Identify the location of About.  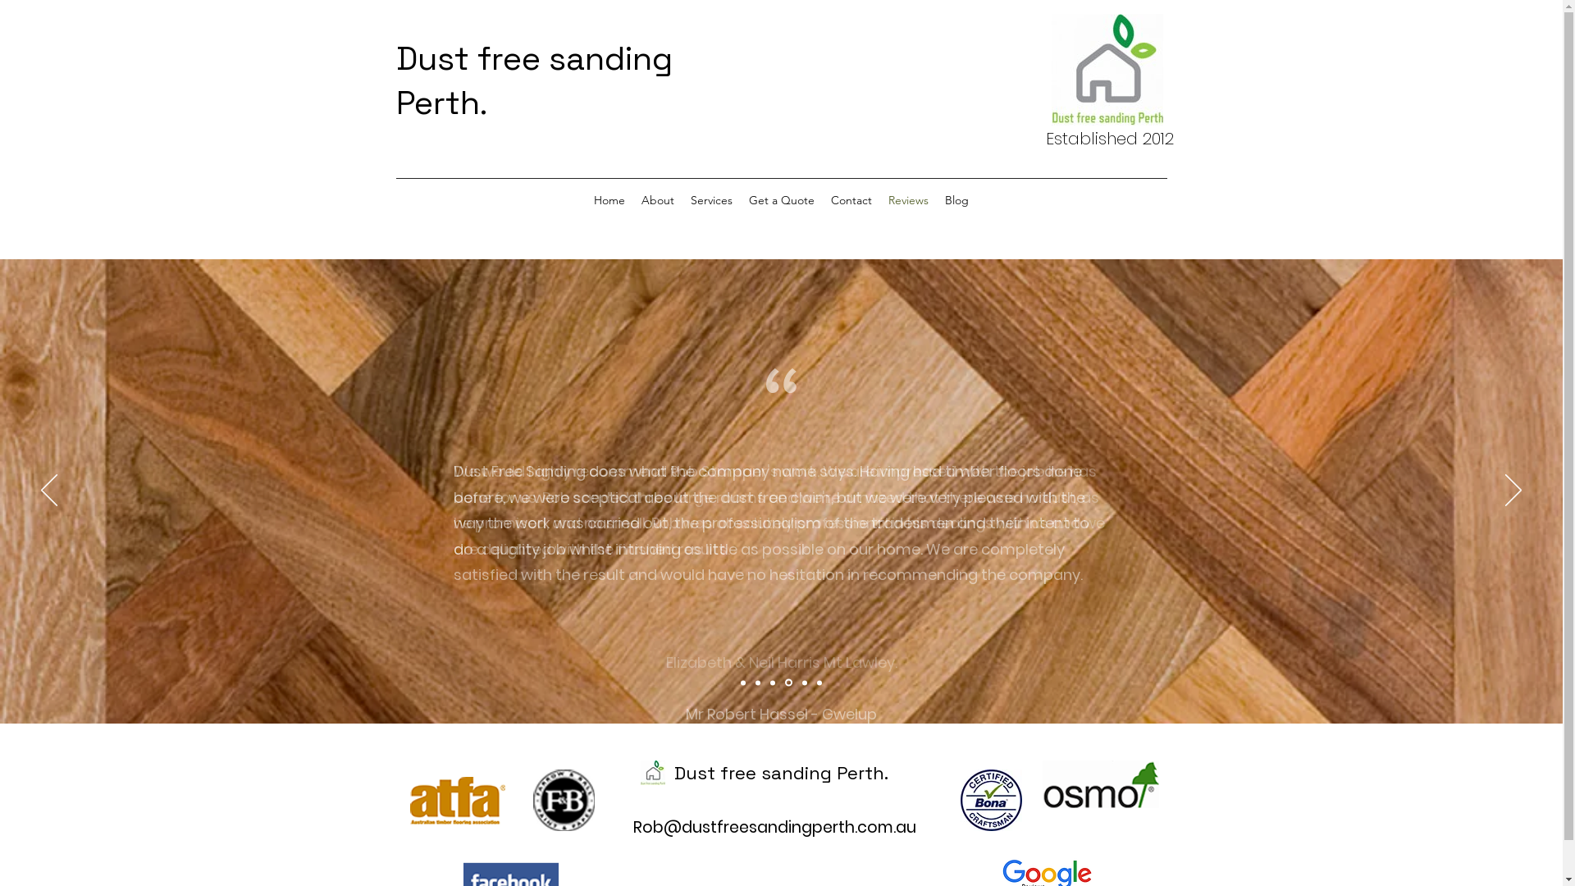
(658, 200).